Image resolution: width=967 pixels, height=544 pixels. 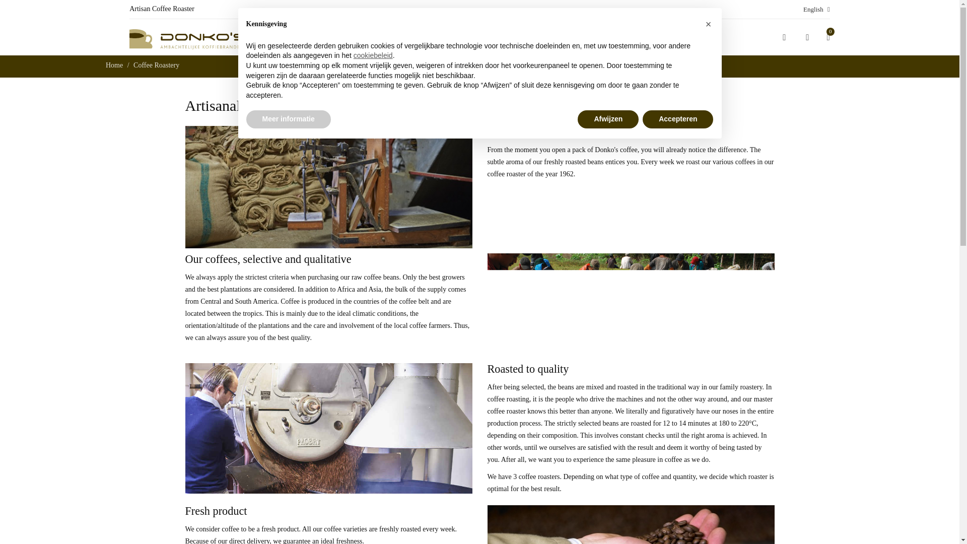 What do you see at coordinates (369, 37) in the screenshot?
I see `SHOP` at bounding box center [369, 37].